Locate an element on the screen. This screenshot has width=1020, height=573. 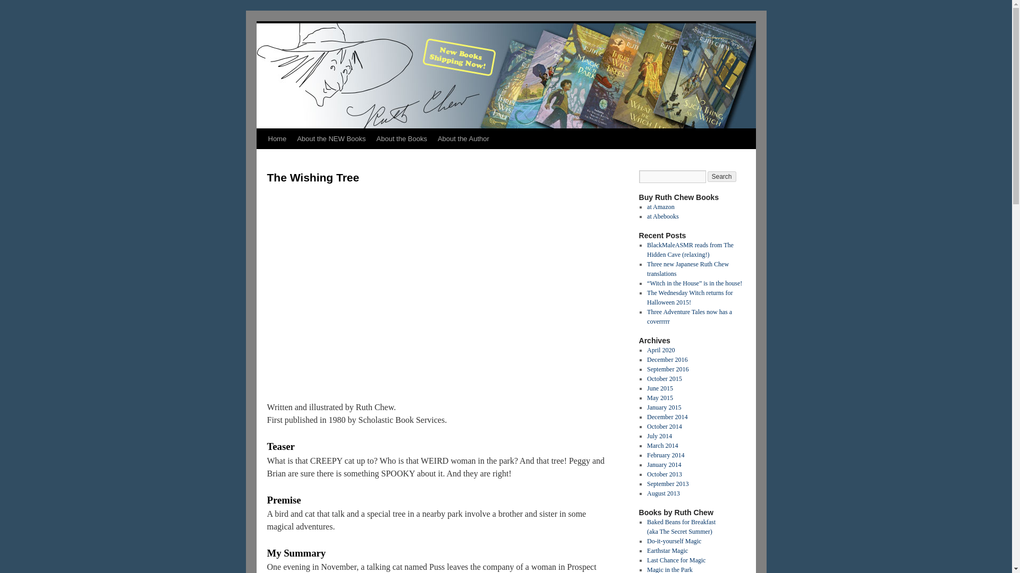
Buy used Ruth Chew books at Abebooks! is located at coordinates (663, 216).